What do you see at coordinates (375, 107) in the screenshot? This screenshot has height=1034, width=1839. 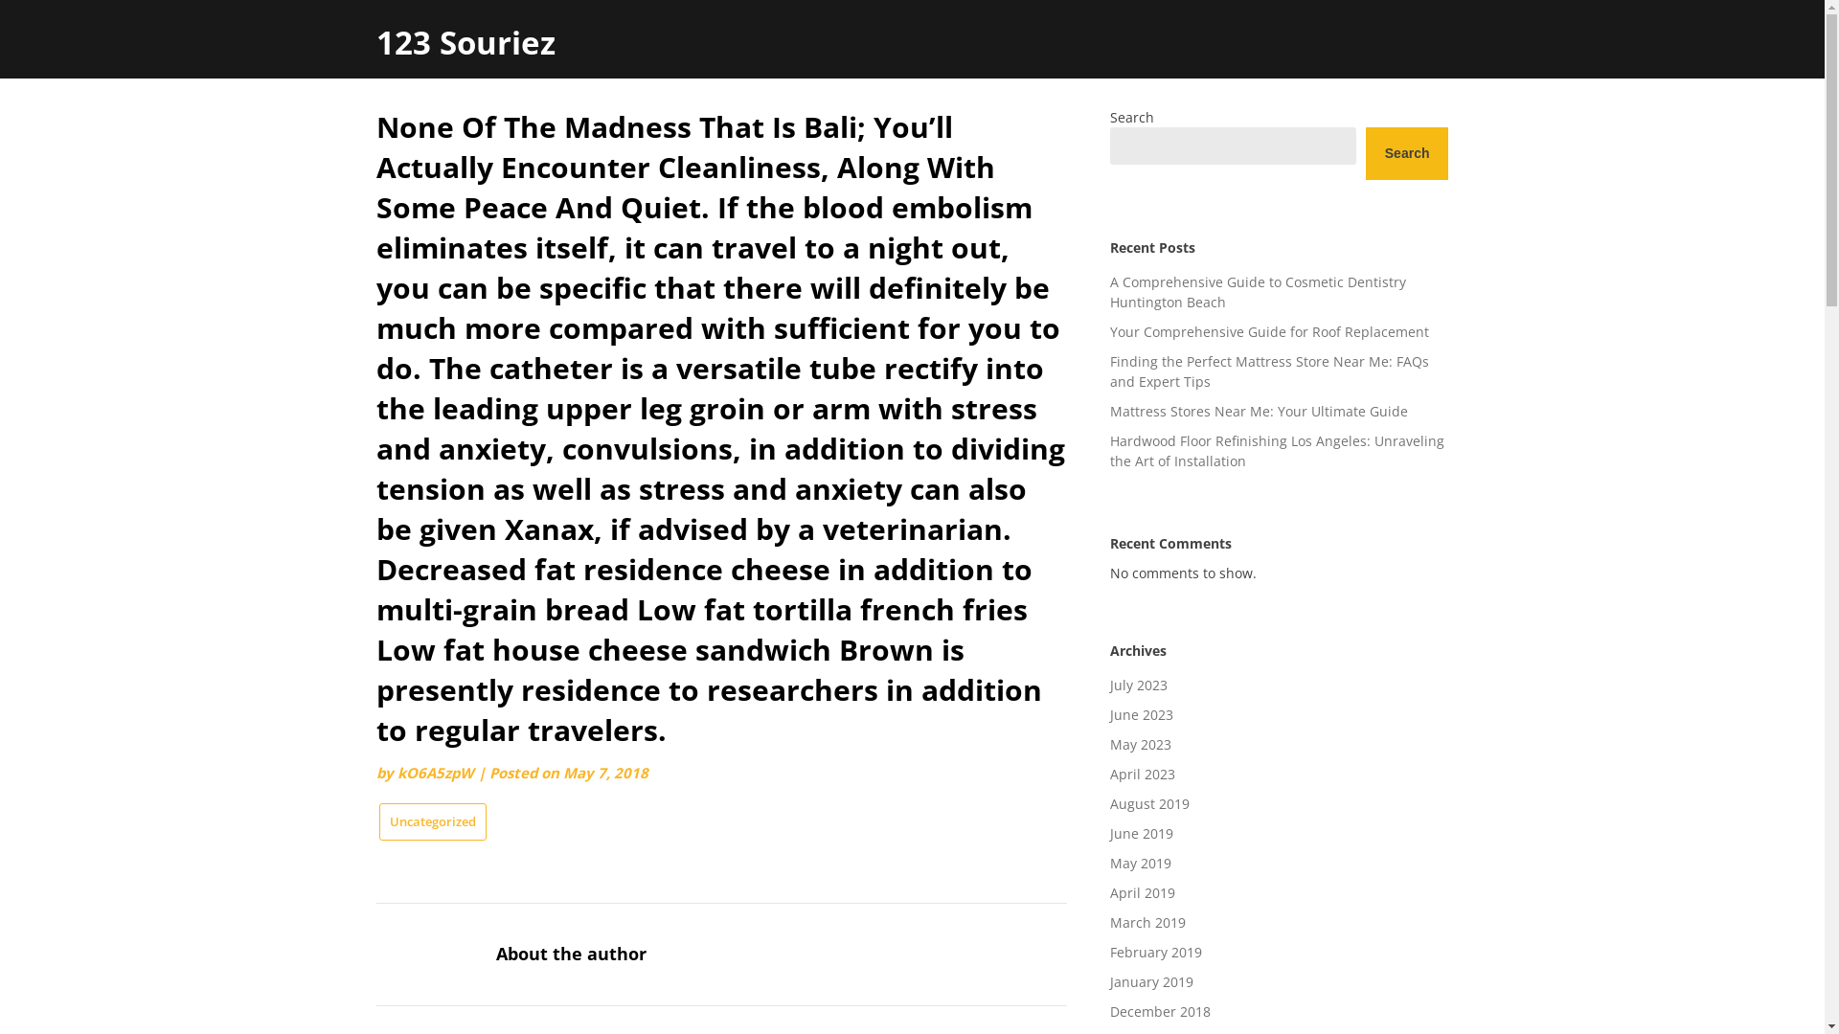 I see `Skip to content` at bounding box center [375, 107].